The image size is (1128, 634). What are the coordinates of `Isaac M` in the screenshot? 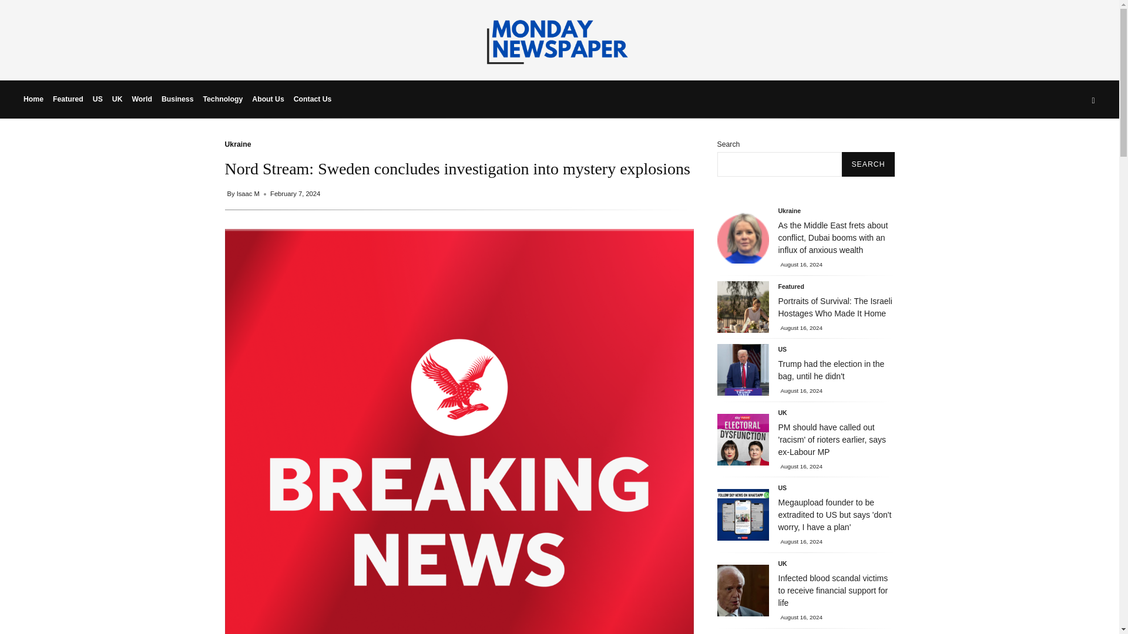 It's located at (249, 194).